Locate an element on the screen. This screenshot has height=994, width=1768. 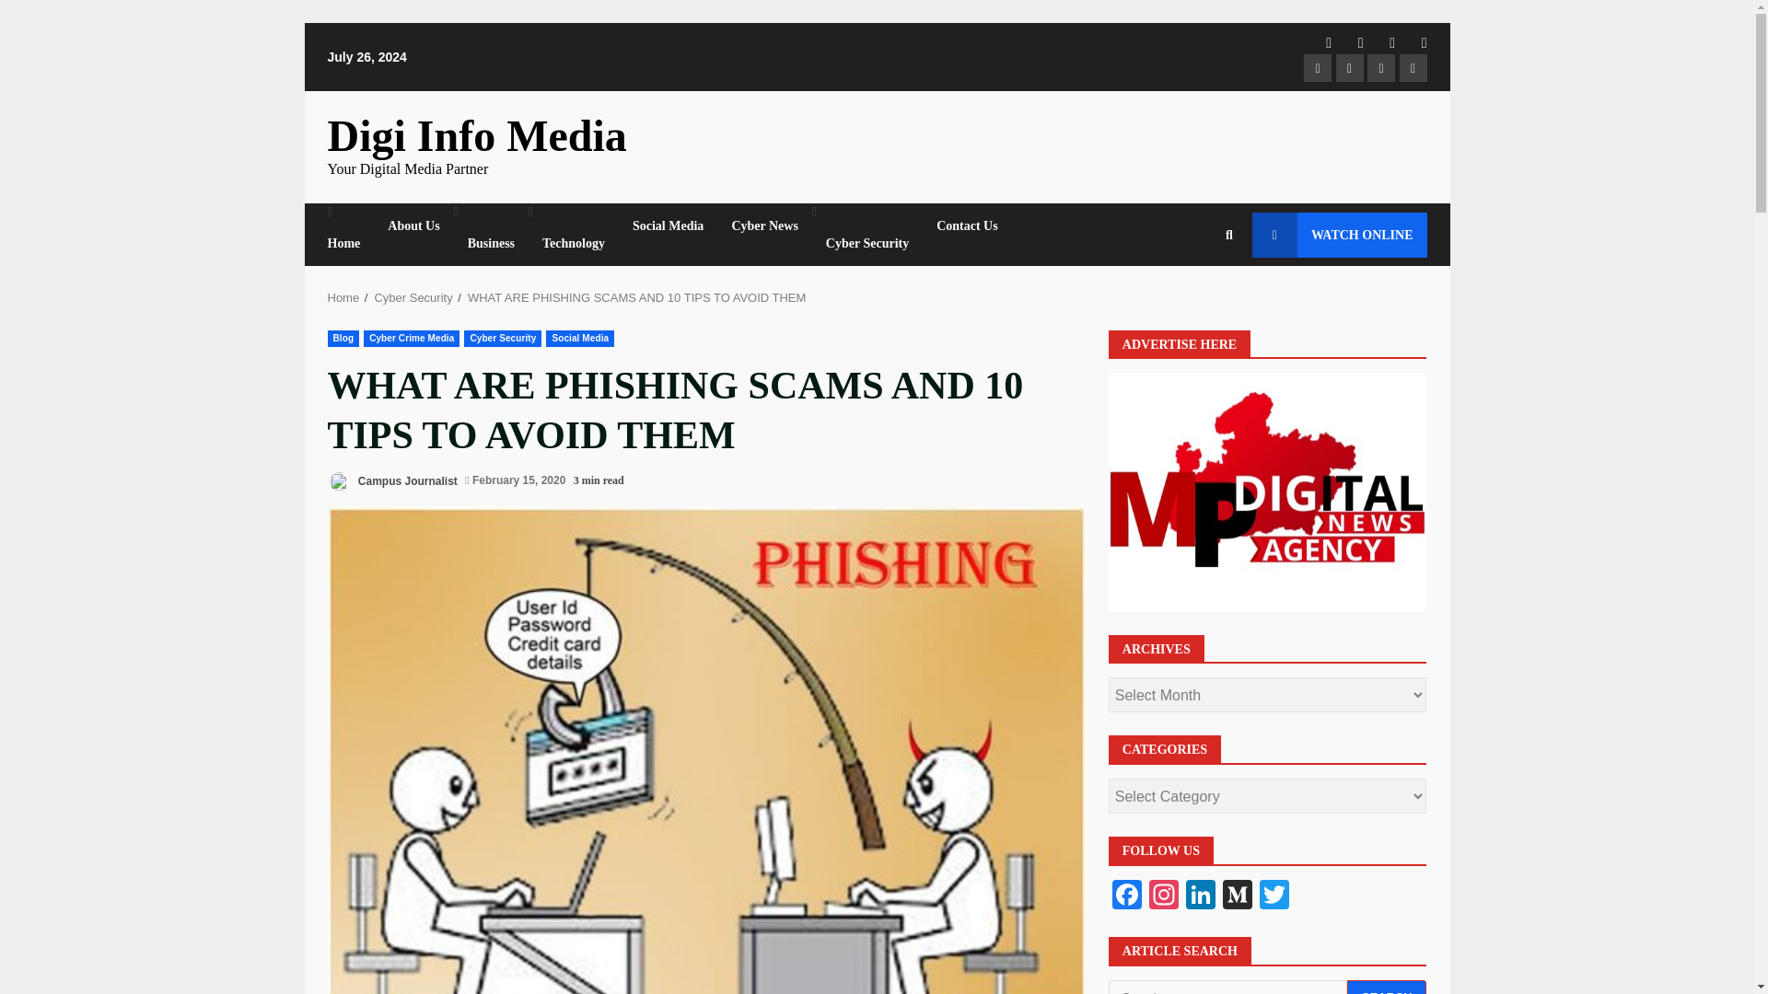
Campus Journalist is located at coordinates (392, 480).